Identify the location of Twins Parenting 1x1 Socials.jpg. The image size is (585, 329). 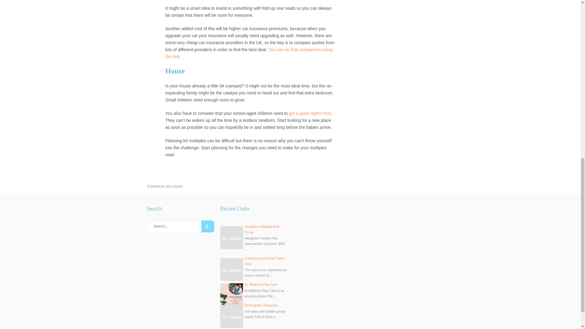
(231, 295).